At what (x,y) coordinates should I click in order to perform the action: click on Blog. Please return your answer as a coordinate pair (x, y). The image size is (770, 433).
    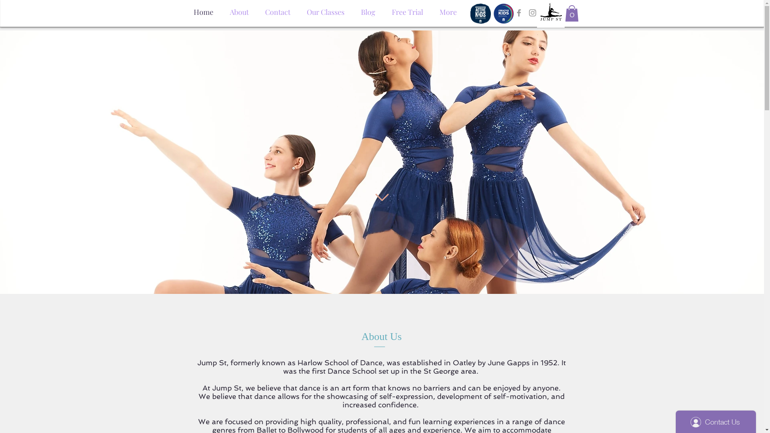
    Looking at the image, I should click on (368, 10).